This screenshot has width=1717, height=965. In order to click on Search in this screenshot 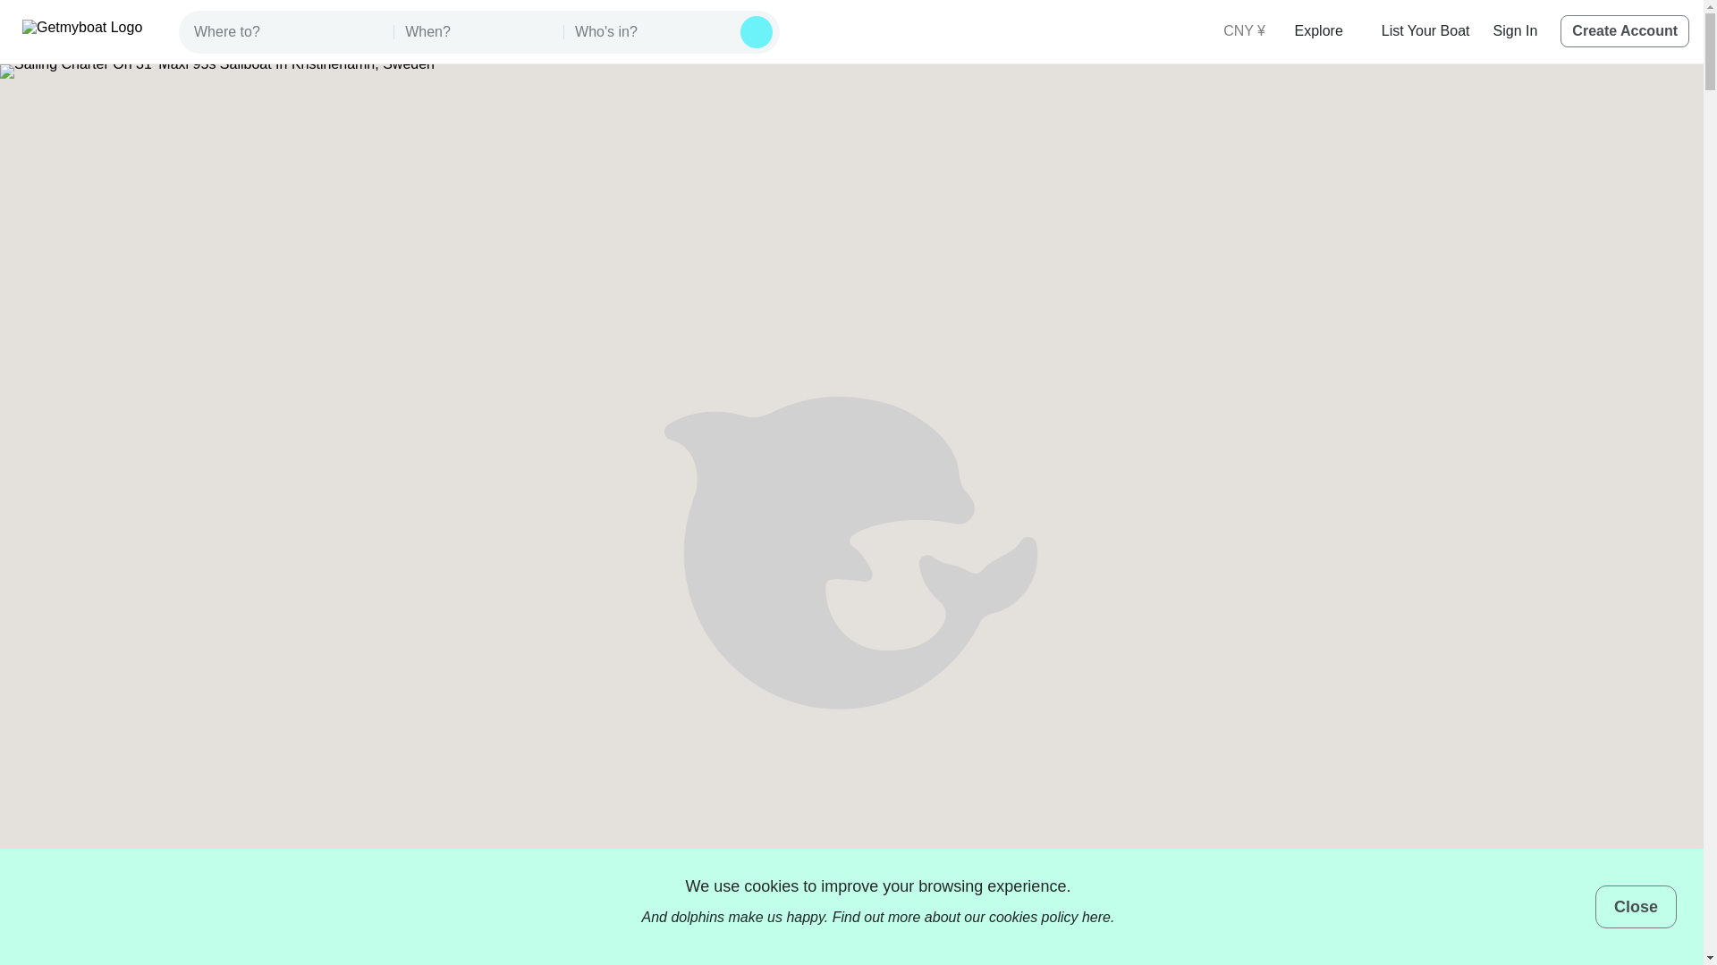, I will do `click(757, 32)`.